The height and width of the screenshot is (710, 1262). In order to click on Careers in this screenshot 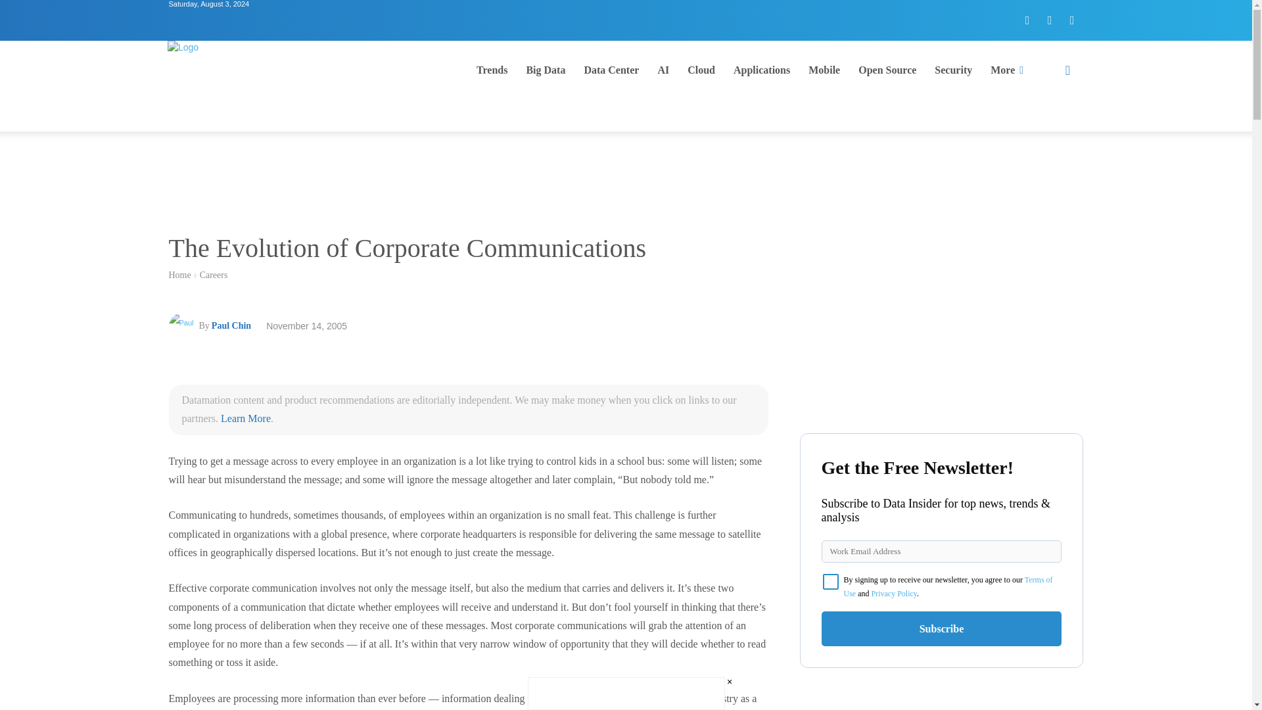, I will do `click(214, 275)`.